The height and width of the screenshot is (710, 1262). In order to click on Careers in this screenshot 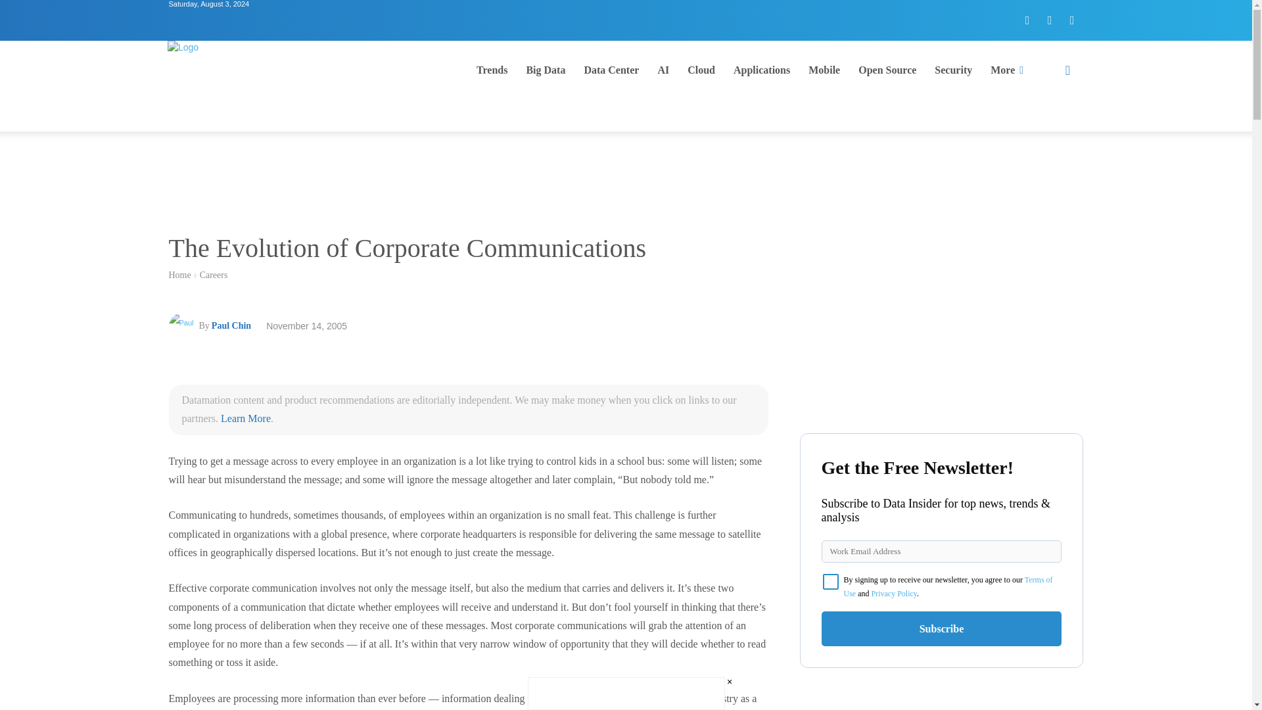, I will do `click(214, 275)`.